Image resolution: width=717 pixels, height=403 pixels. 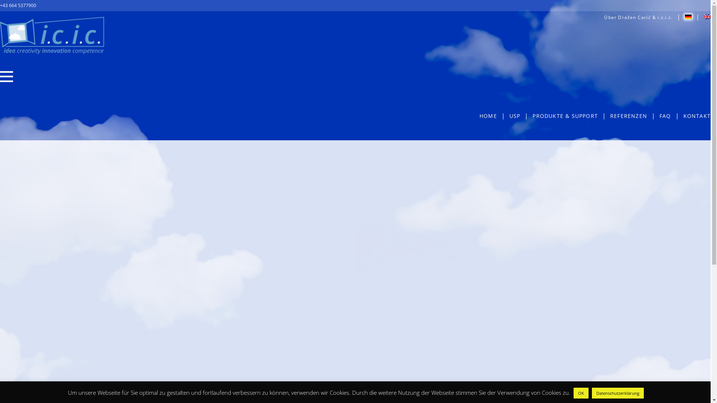 What do you see at coordinates (488, 116) in the screenshot?
I see `HOME` at bounding box center [488, 116].